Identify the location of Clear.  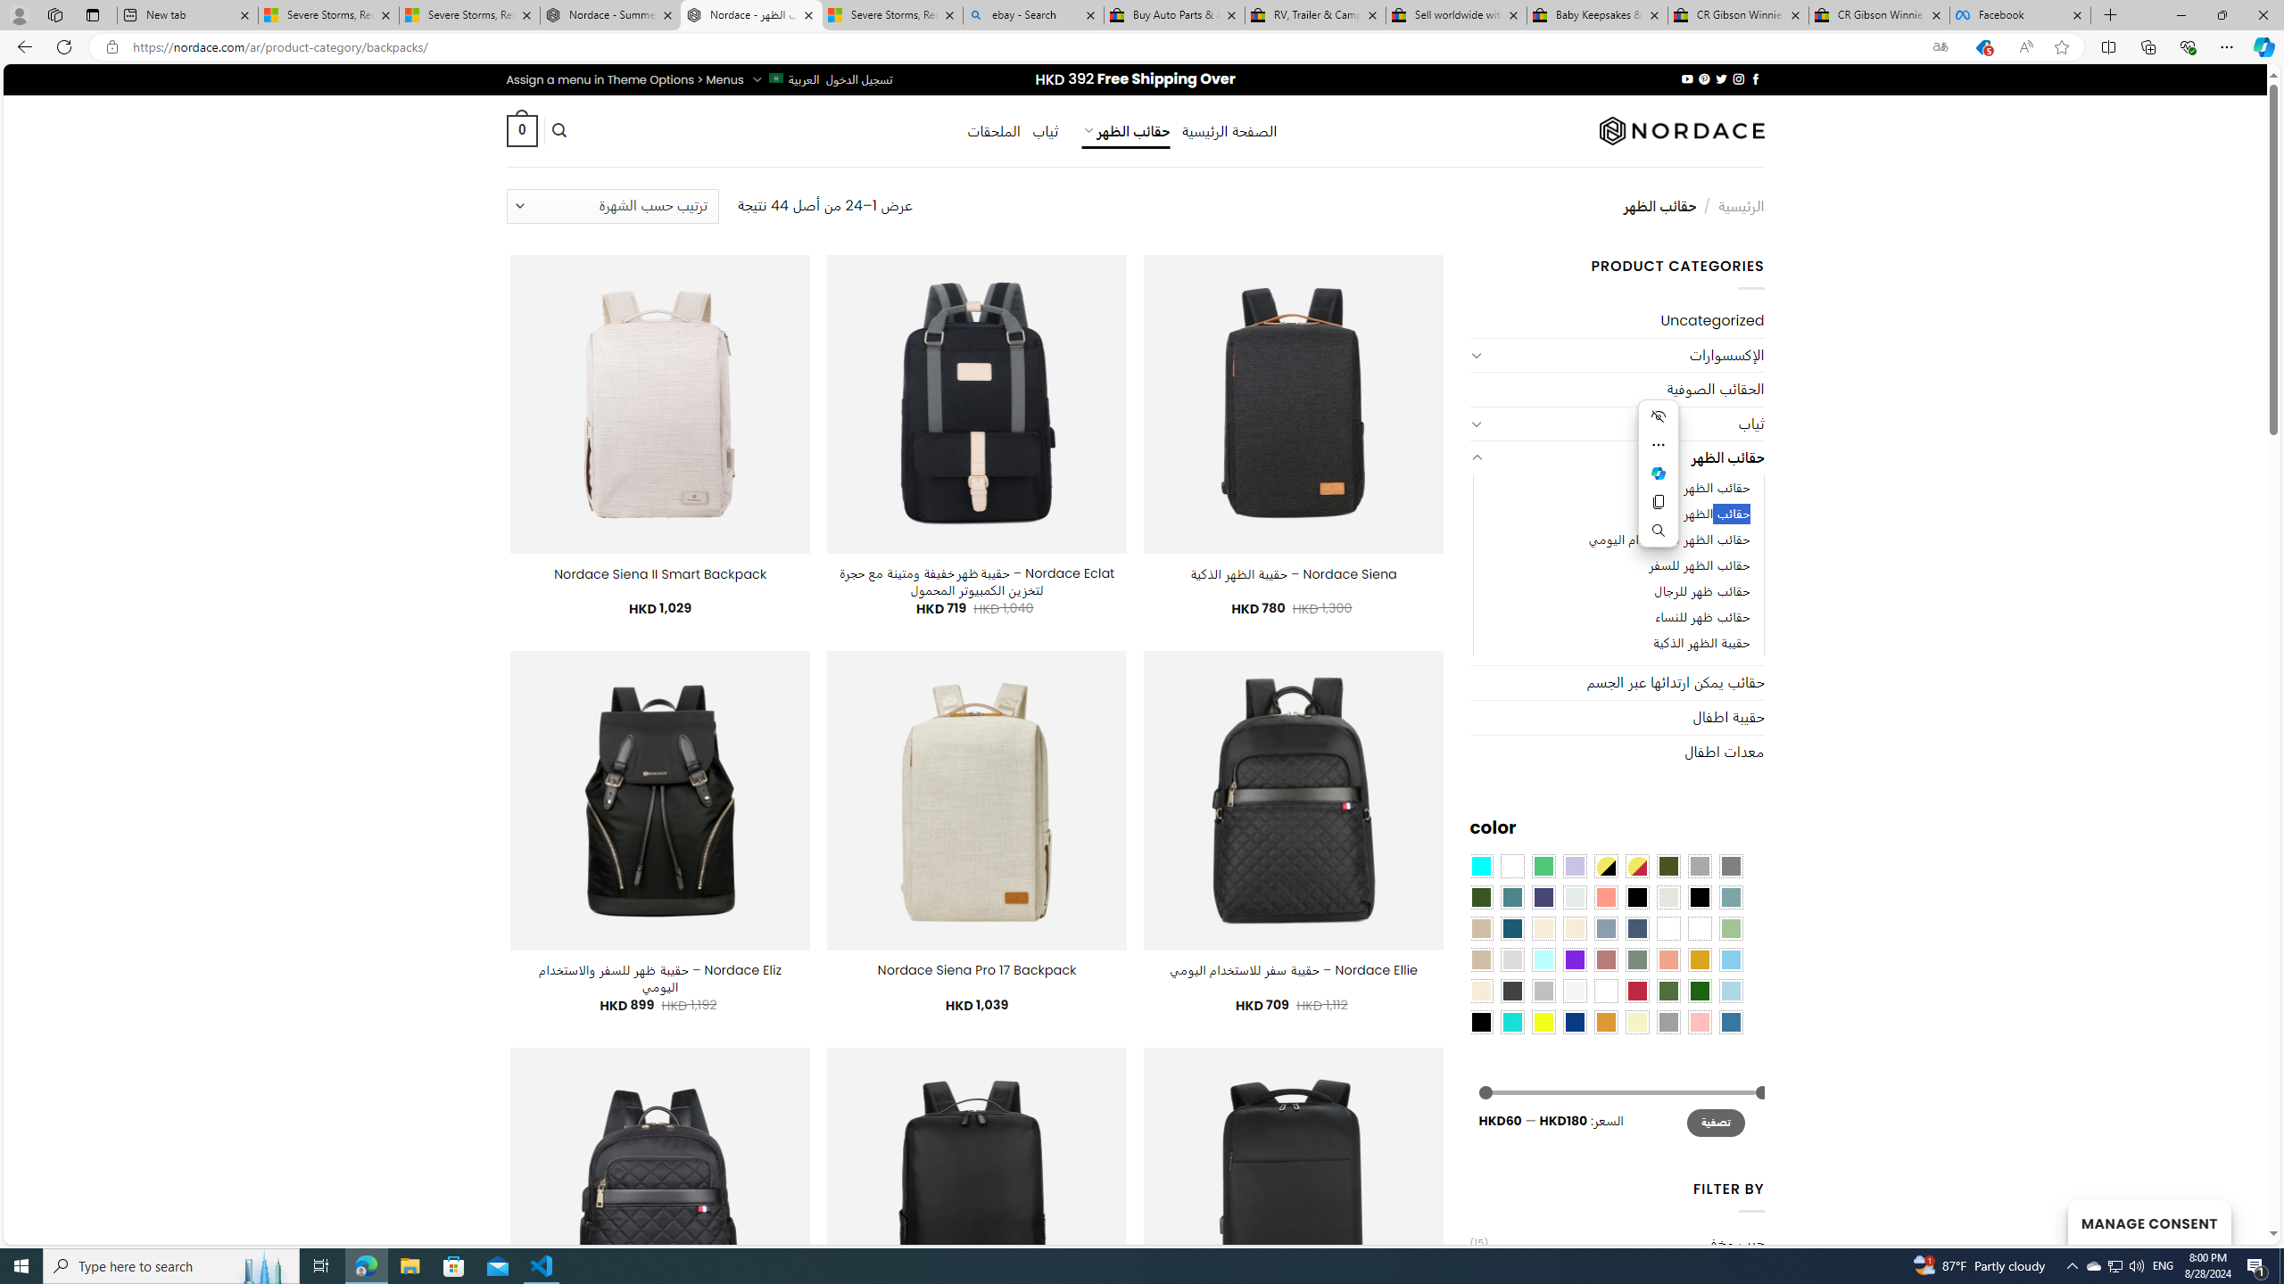
(1511, 865).